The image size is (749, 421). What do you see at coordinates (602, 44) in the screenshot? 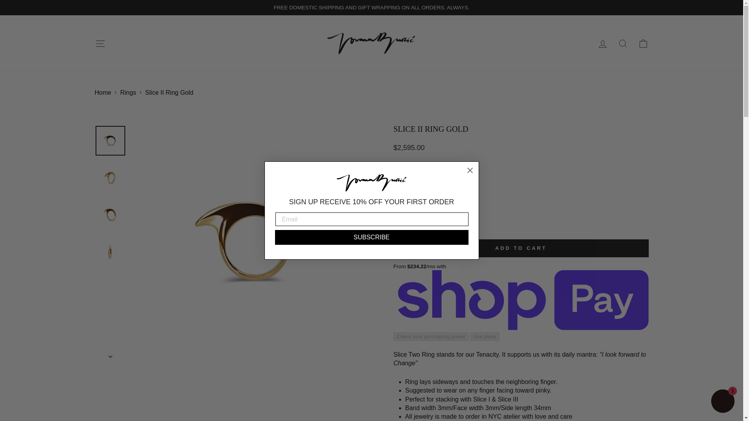
I see `ACCOUNT` at bounding box center [602, 44].